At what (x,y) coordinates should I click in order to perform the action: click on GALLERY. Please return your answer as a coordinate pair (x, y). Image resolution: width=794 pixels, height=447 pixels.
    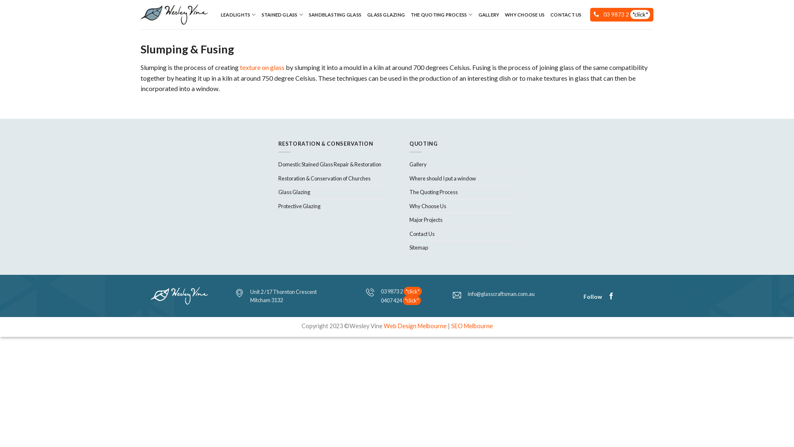
    Looking at the image, I should click on (489, 15).